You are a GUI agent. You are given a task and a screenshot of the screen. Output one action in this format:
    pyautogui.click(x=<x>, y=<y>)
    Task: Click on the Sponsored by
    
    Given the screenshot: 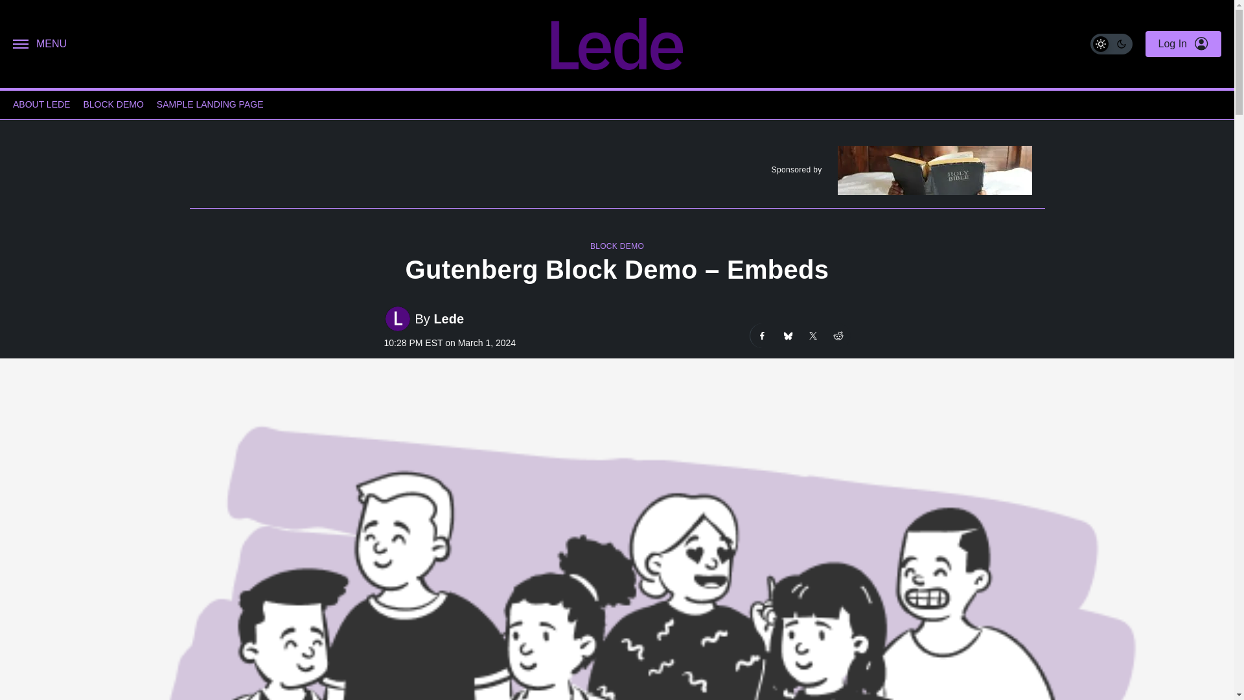 What is the action you would take?
    pyautogui.click(x=616, y=172)
    